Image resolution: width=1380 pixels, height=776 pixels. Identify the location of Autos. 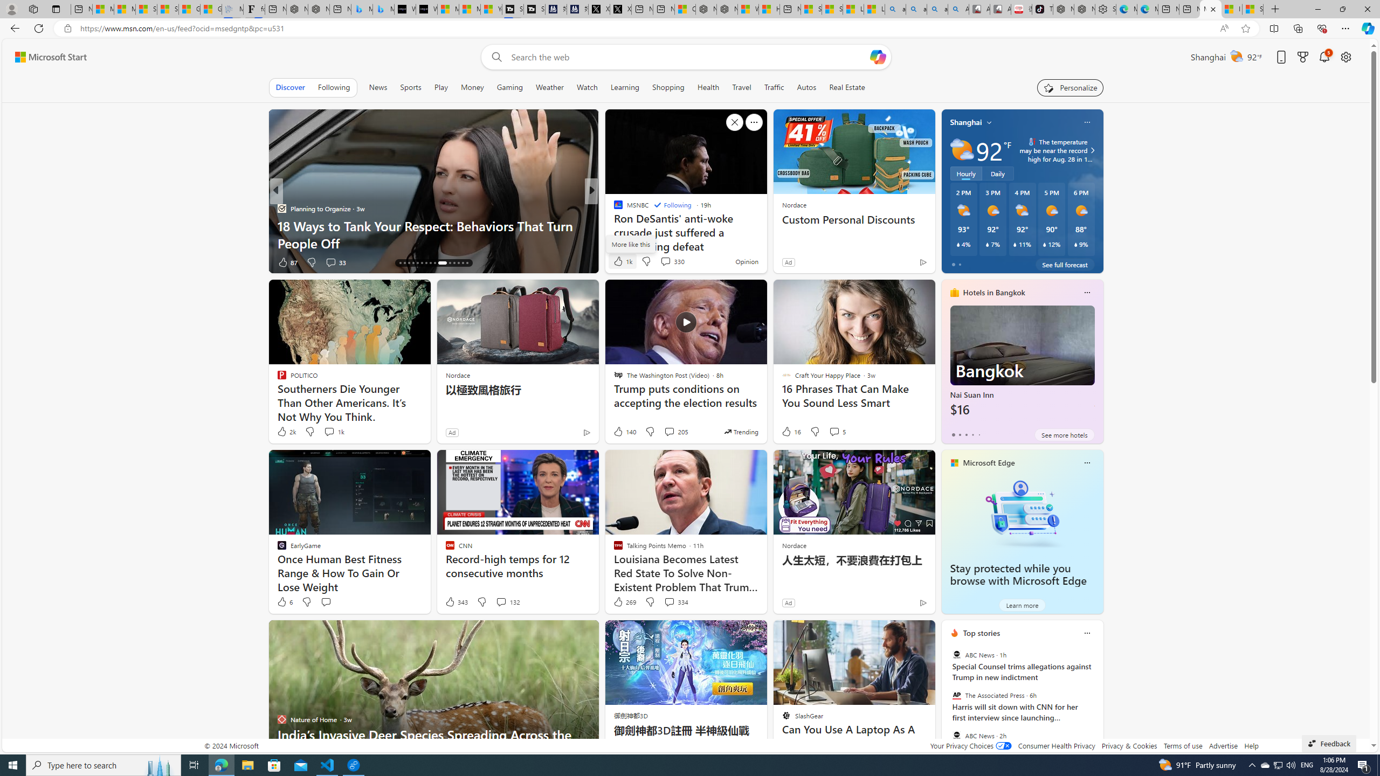
(808, 87).